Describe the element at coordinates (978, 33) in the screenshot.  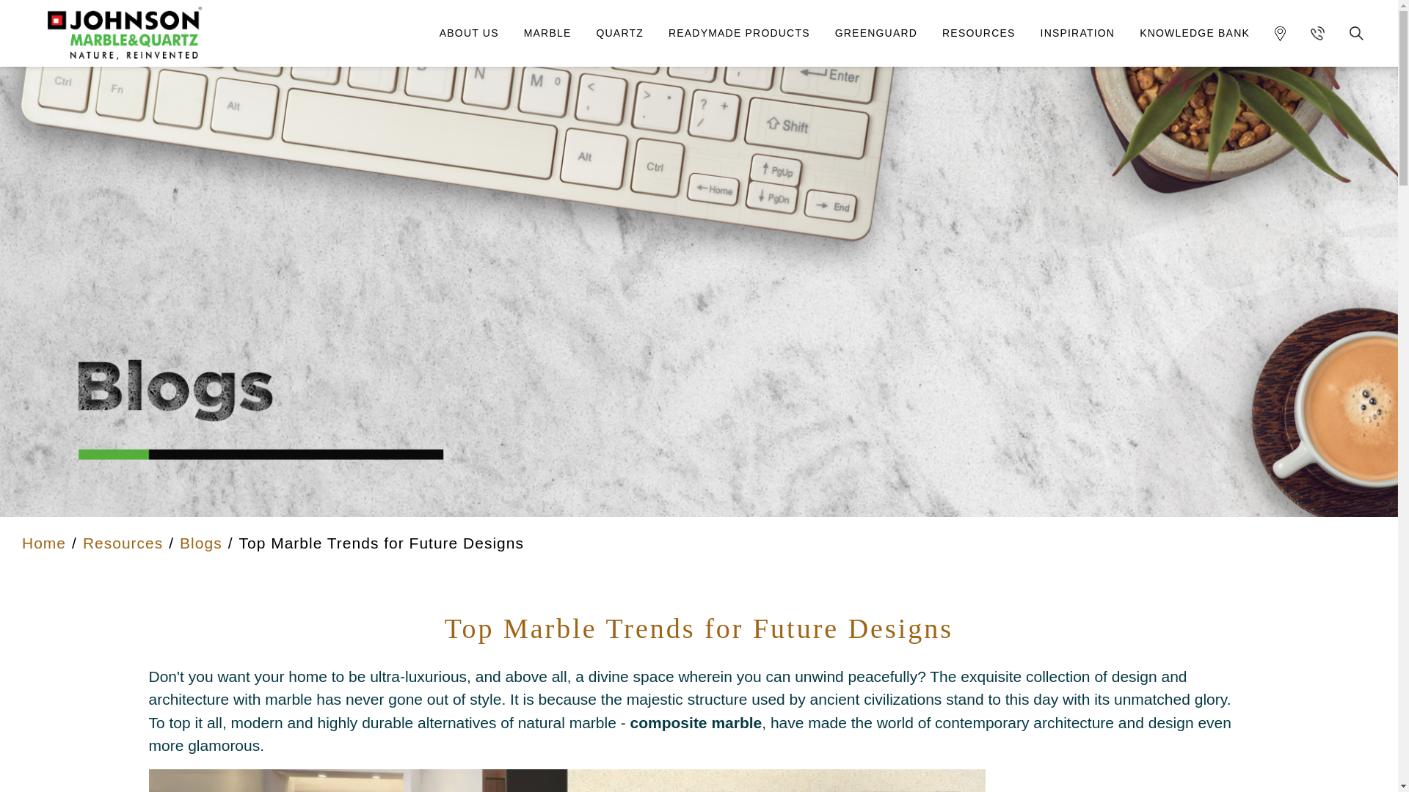
I see `RESOURCES` at that location.